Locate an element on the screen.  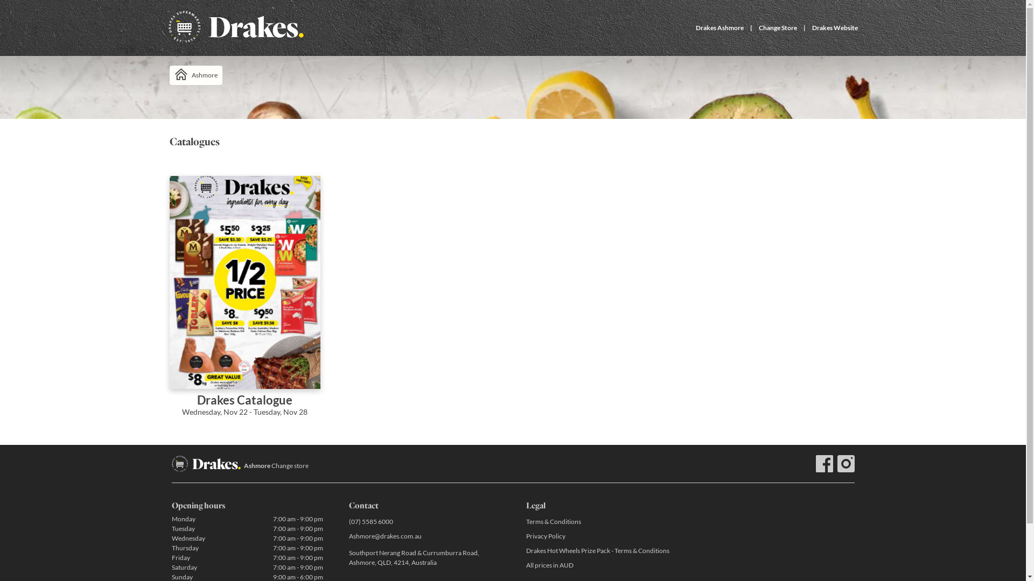
Ashmore Change store is located at coordinates (276, 466).